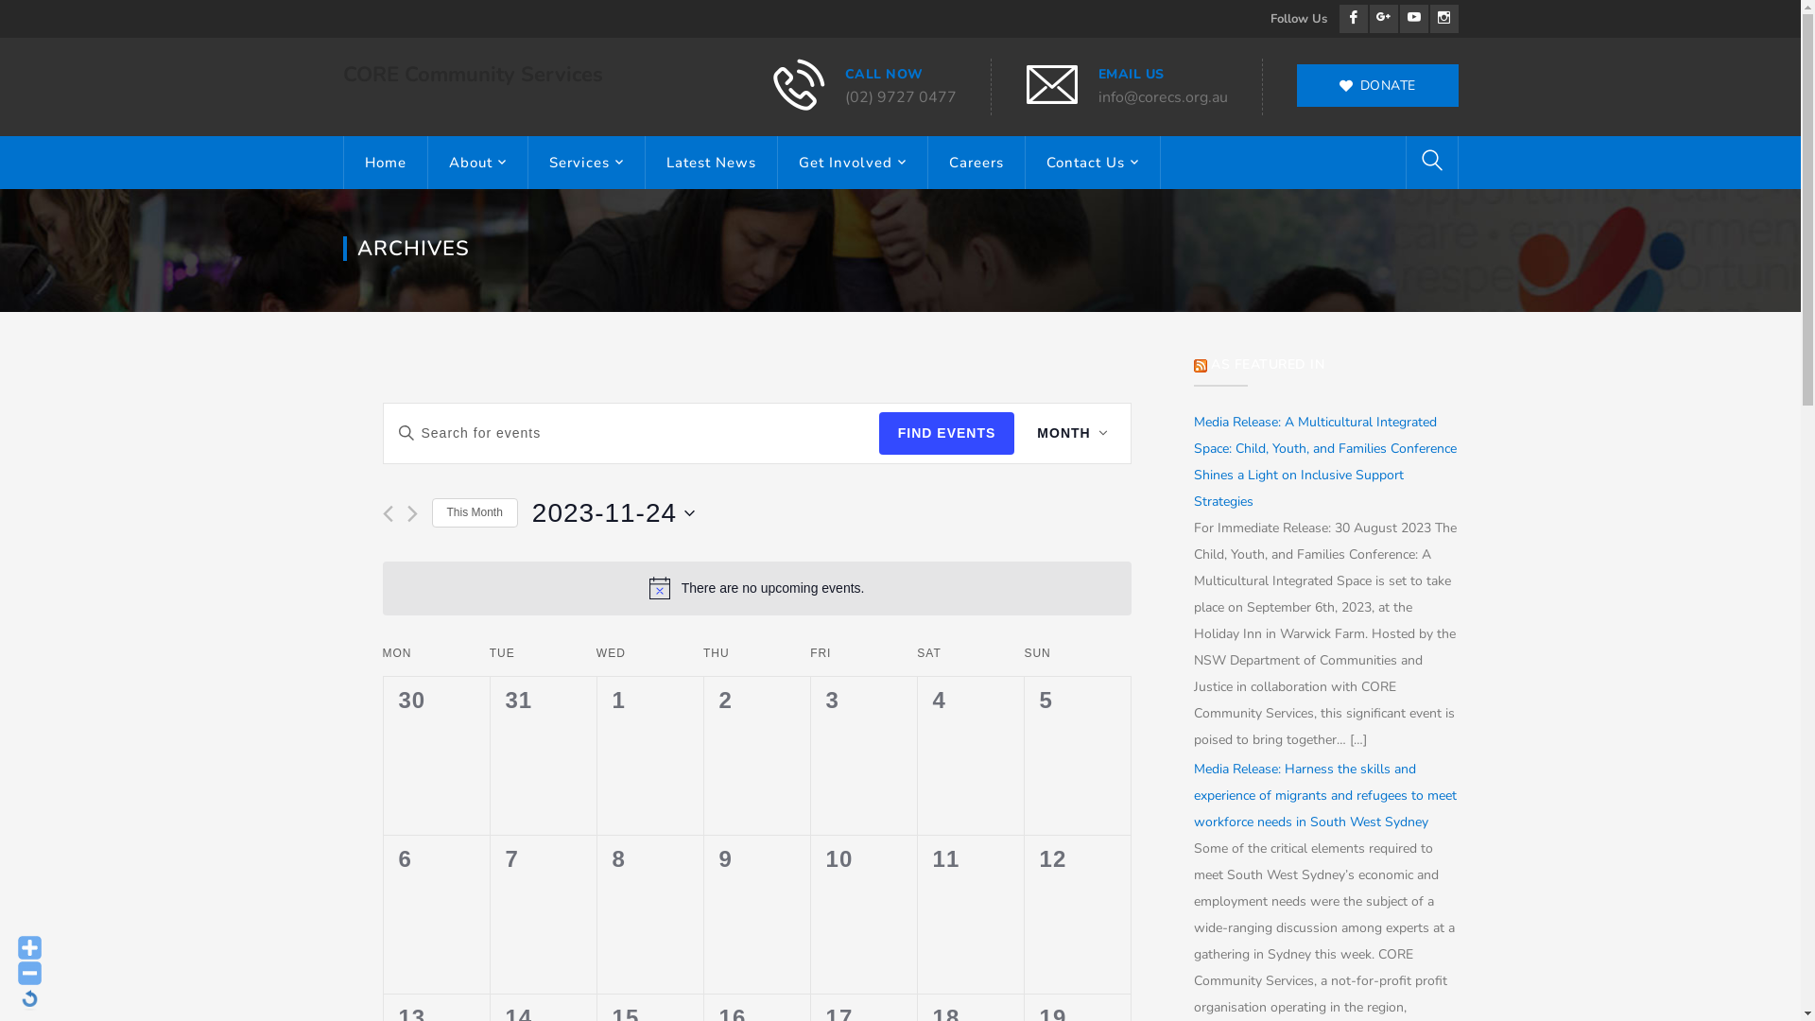 The image size is (1815, 1021). I want to click on Latest News, so click(711, 163).